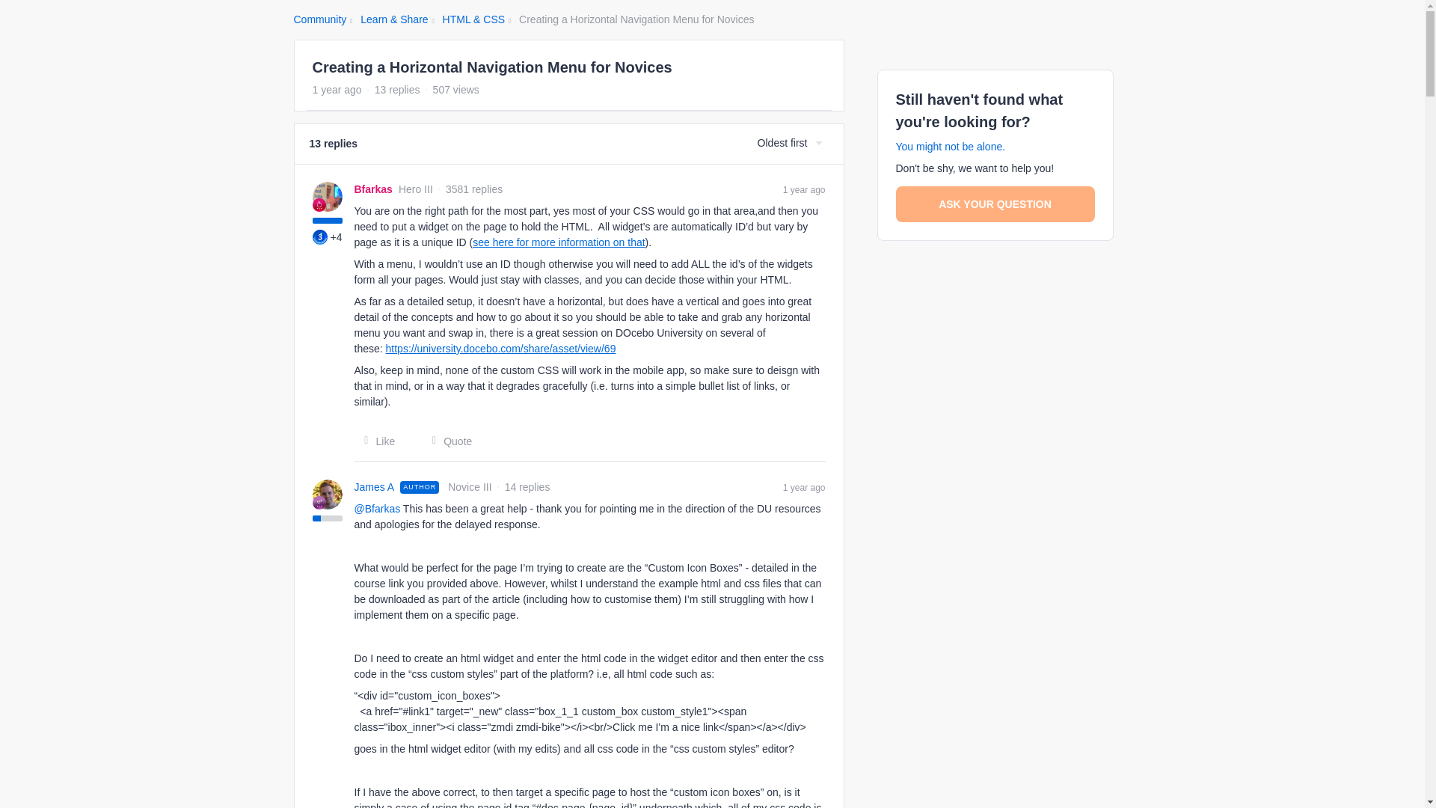 Image resolution: width=1436 pixels, height=808 pixels. Describe the element at coordinates (375, 441) in the screenshot. I see `Like` at that location.